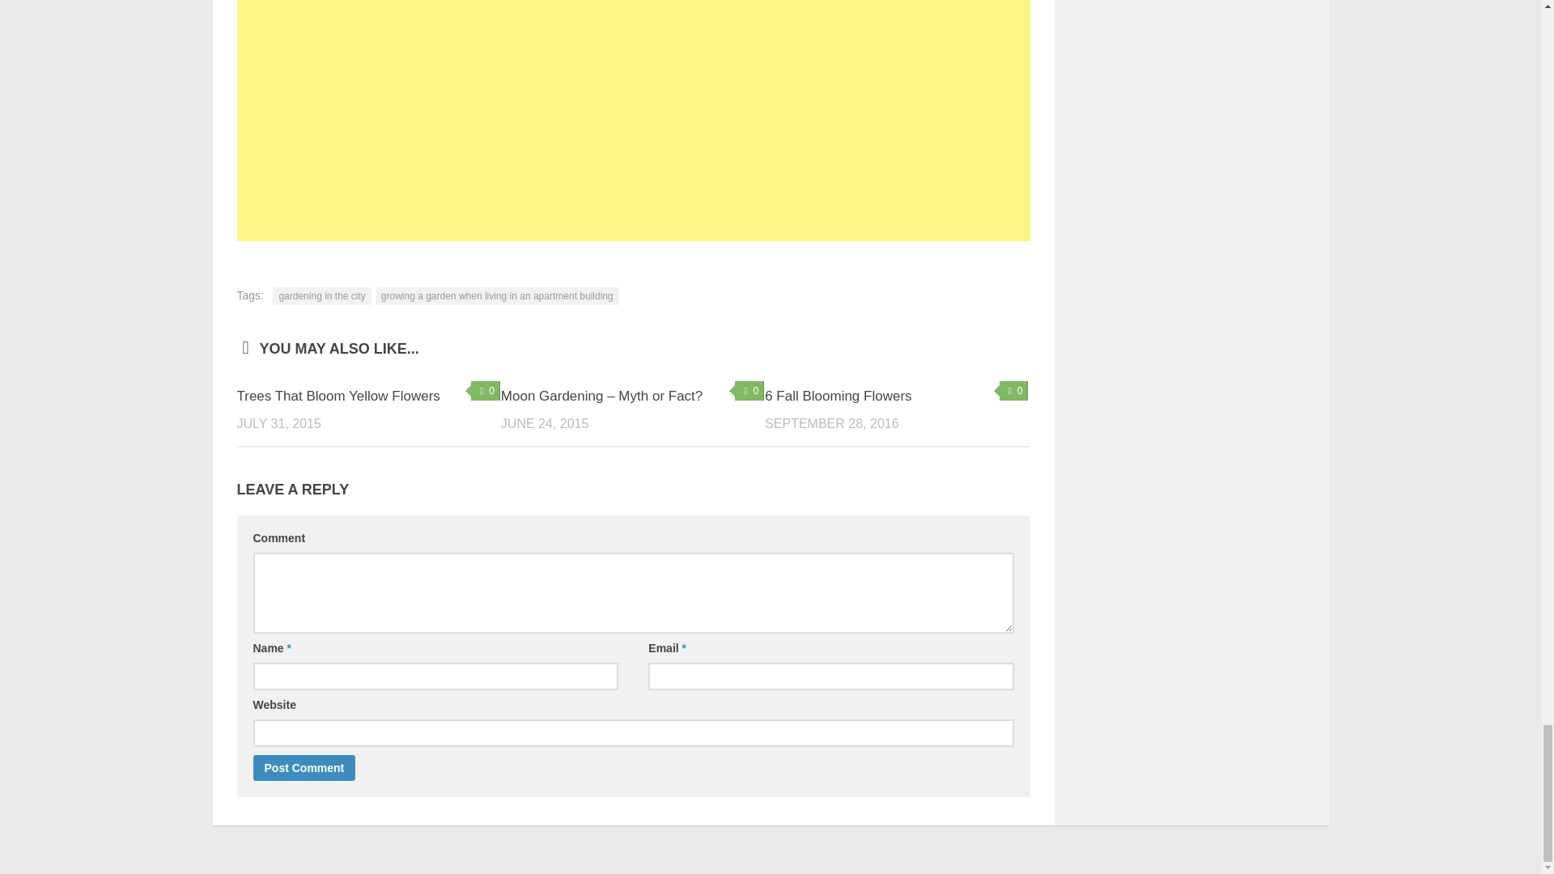 Image resolution: width=1554 pixels, height=874 pixels. Describe the element at coordinates (1013, 390) in the screenshot. I see `0` at that location.